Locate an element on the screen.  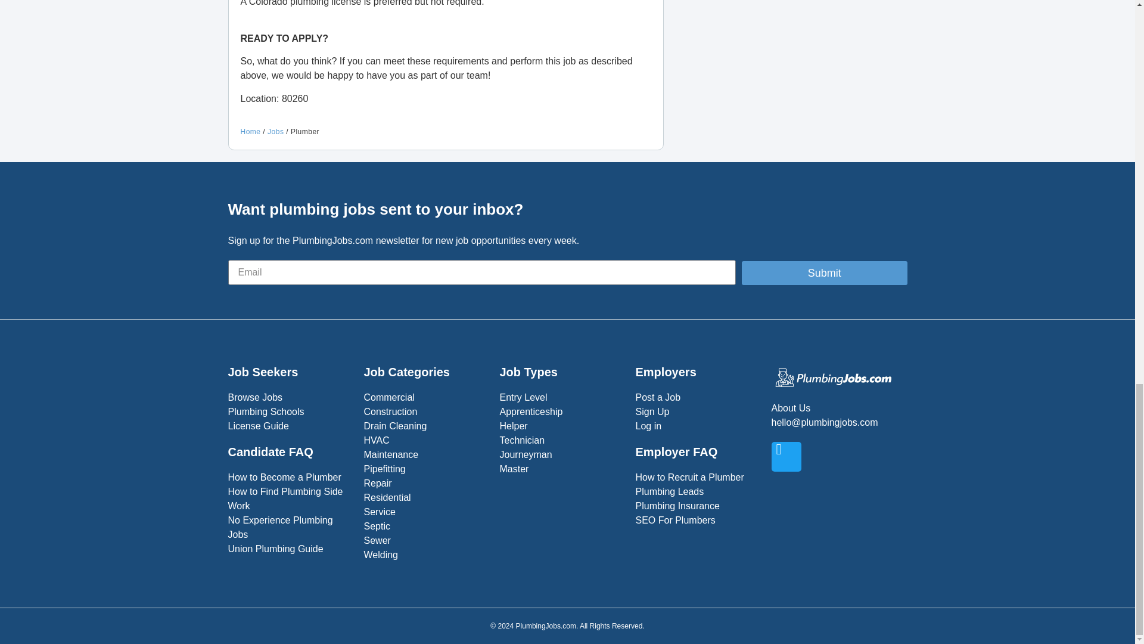
Welding is located at coordinates (425, 555).